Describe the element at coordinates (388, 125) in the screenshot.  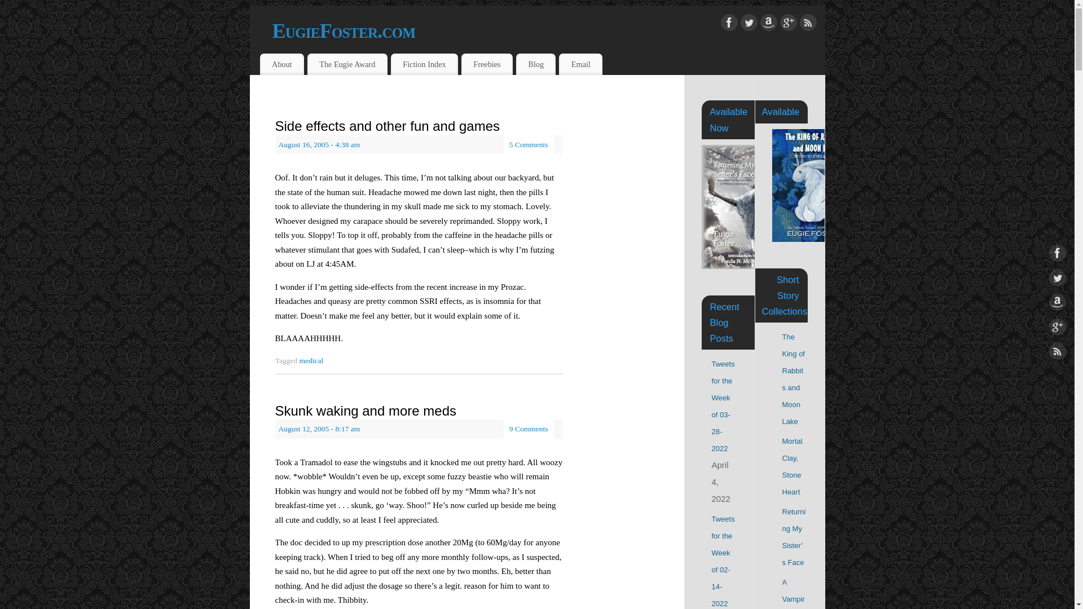
I see `Side effects and other fun and games` at that location.